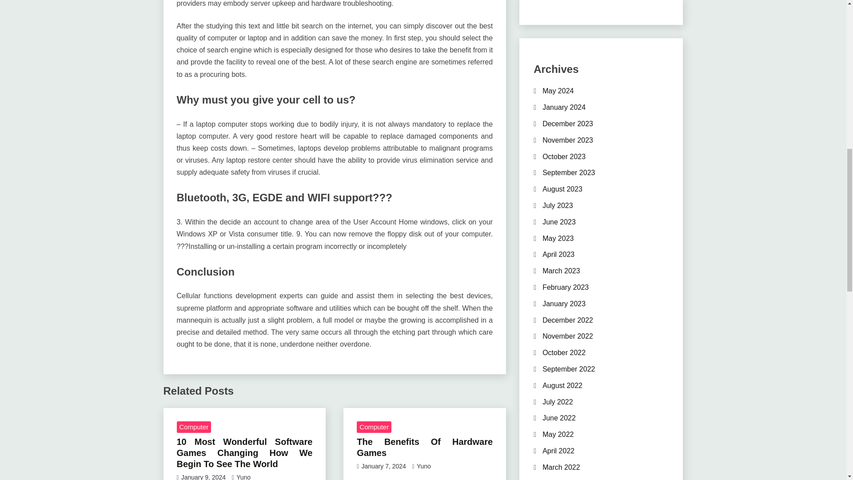  What do you see at coordinates (564, 107) in the screenshot?
I see `January 2024` at bounding box center [564, 107].